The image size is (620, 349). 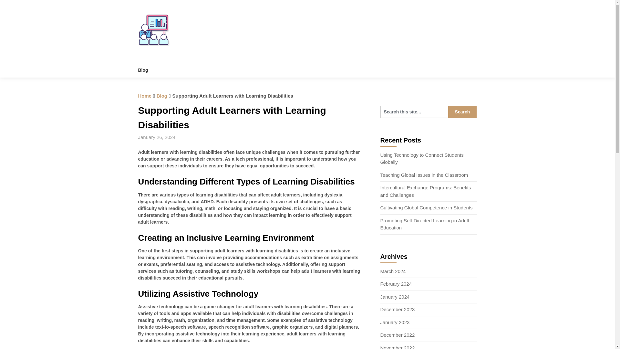 I want to click on Using Technology to Connect Students Globally, so click(x=422, y=158).